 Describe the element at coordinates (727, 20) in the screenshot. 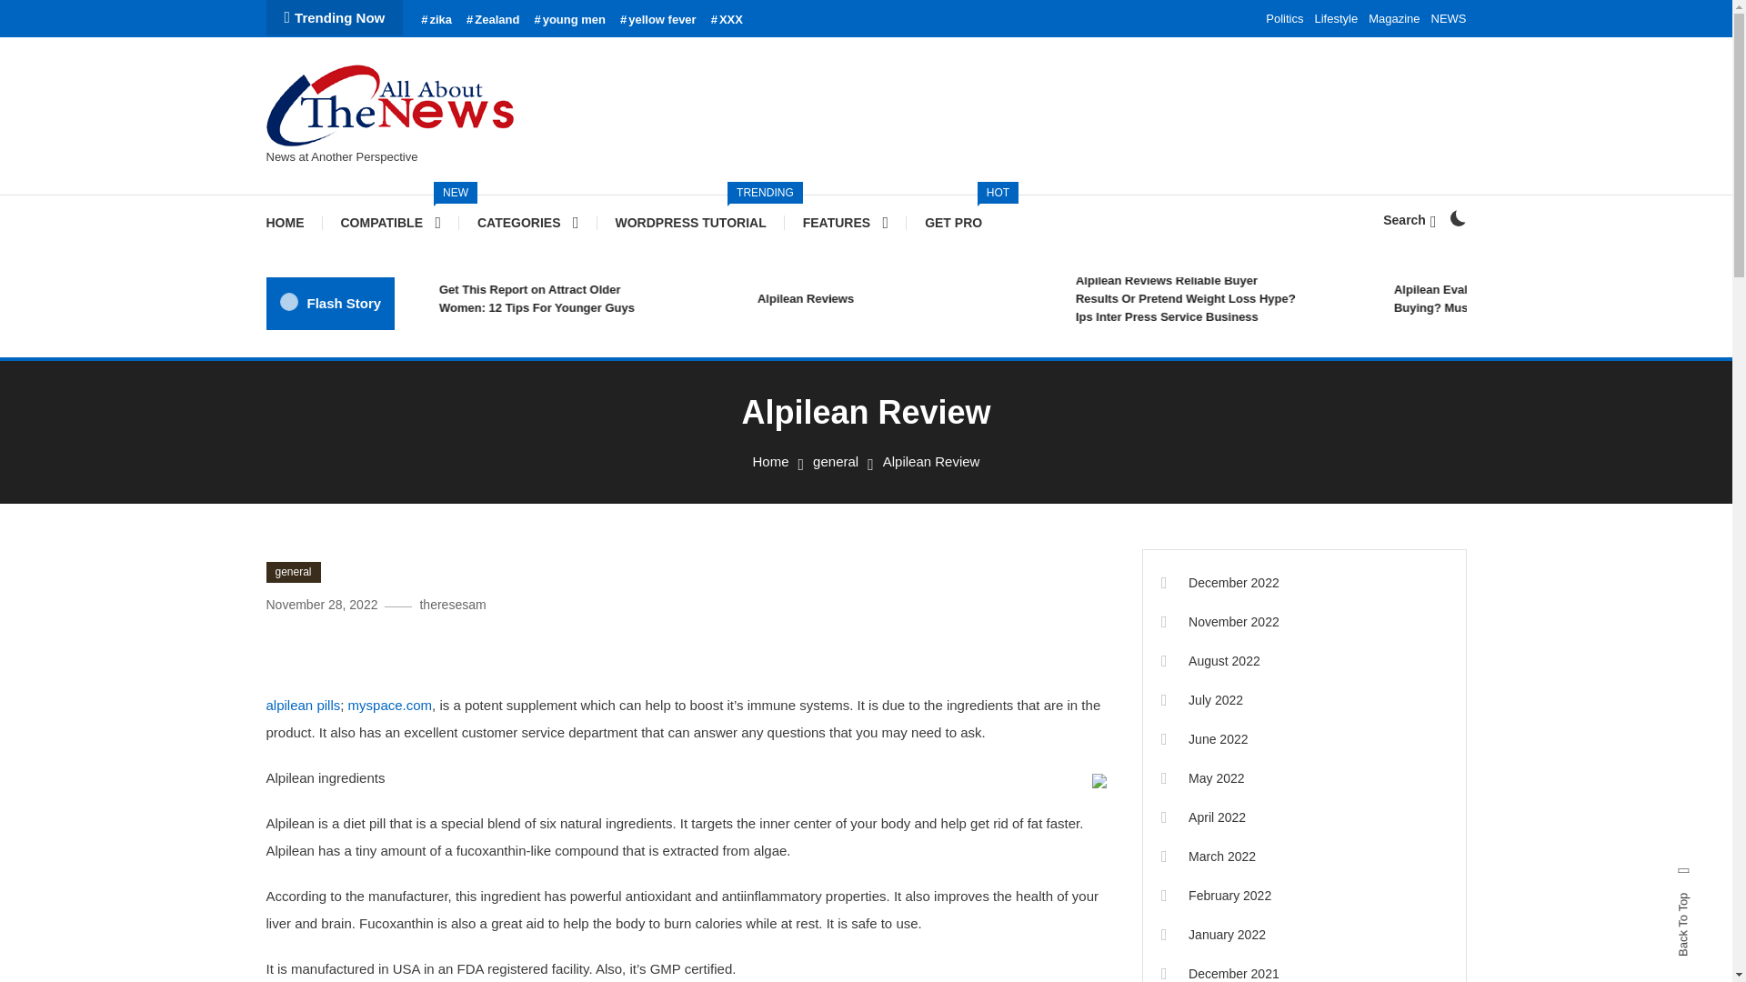

I see `Search` at that location.